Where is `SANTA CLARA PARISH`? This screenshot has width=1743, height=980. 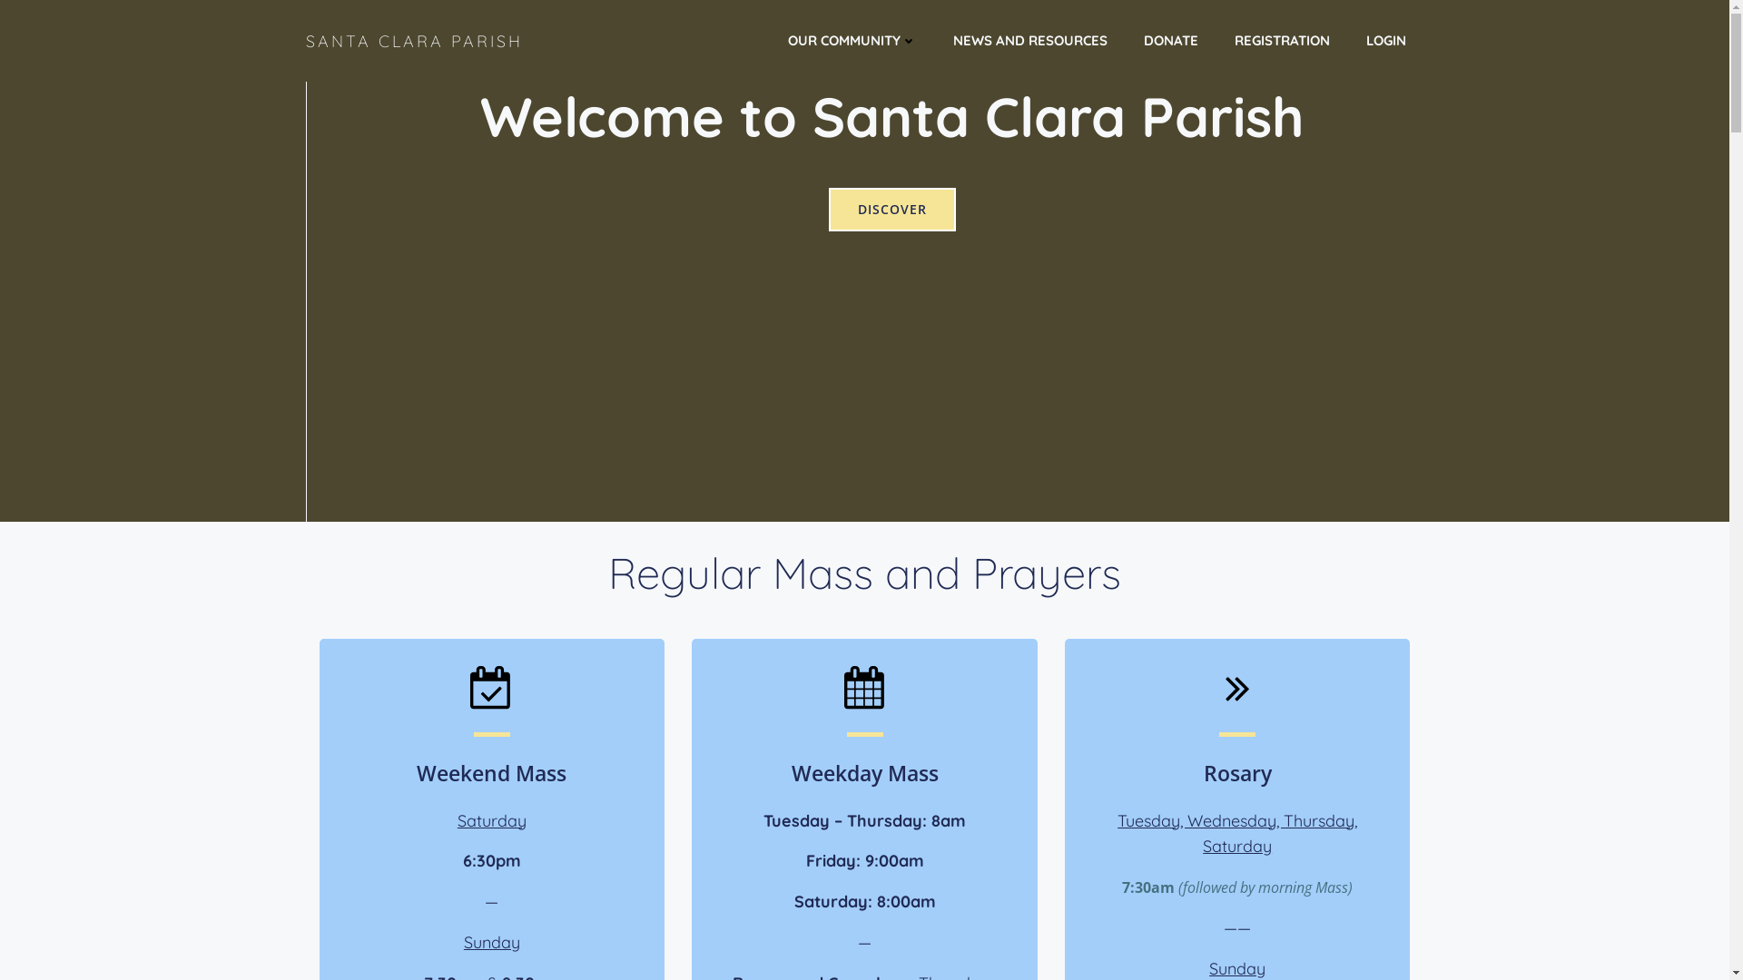 SANTA CLARA PARISH is located at coordinates (414, 42).